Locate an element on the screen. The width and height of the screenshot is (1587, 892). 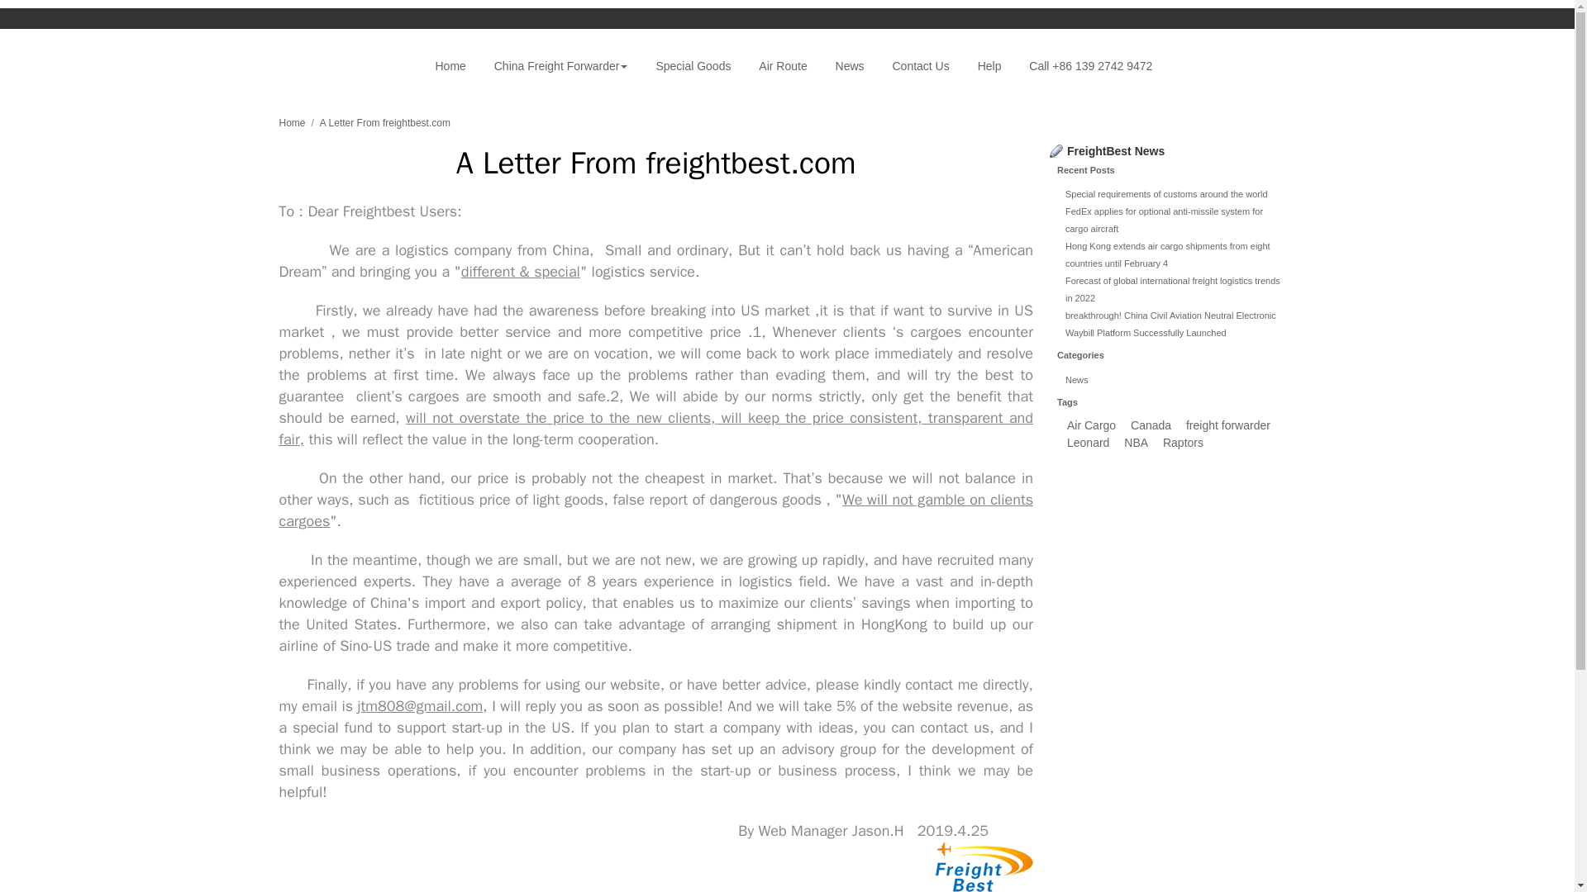
Air Cargo is located at coordinates (1091, 425).